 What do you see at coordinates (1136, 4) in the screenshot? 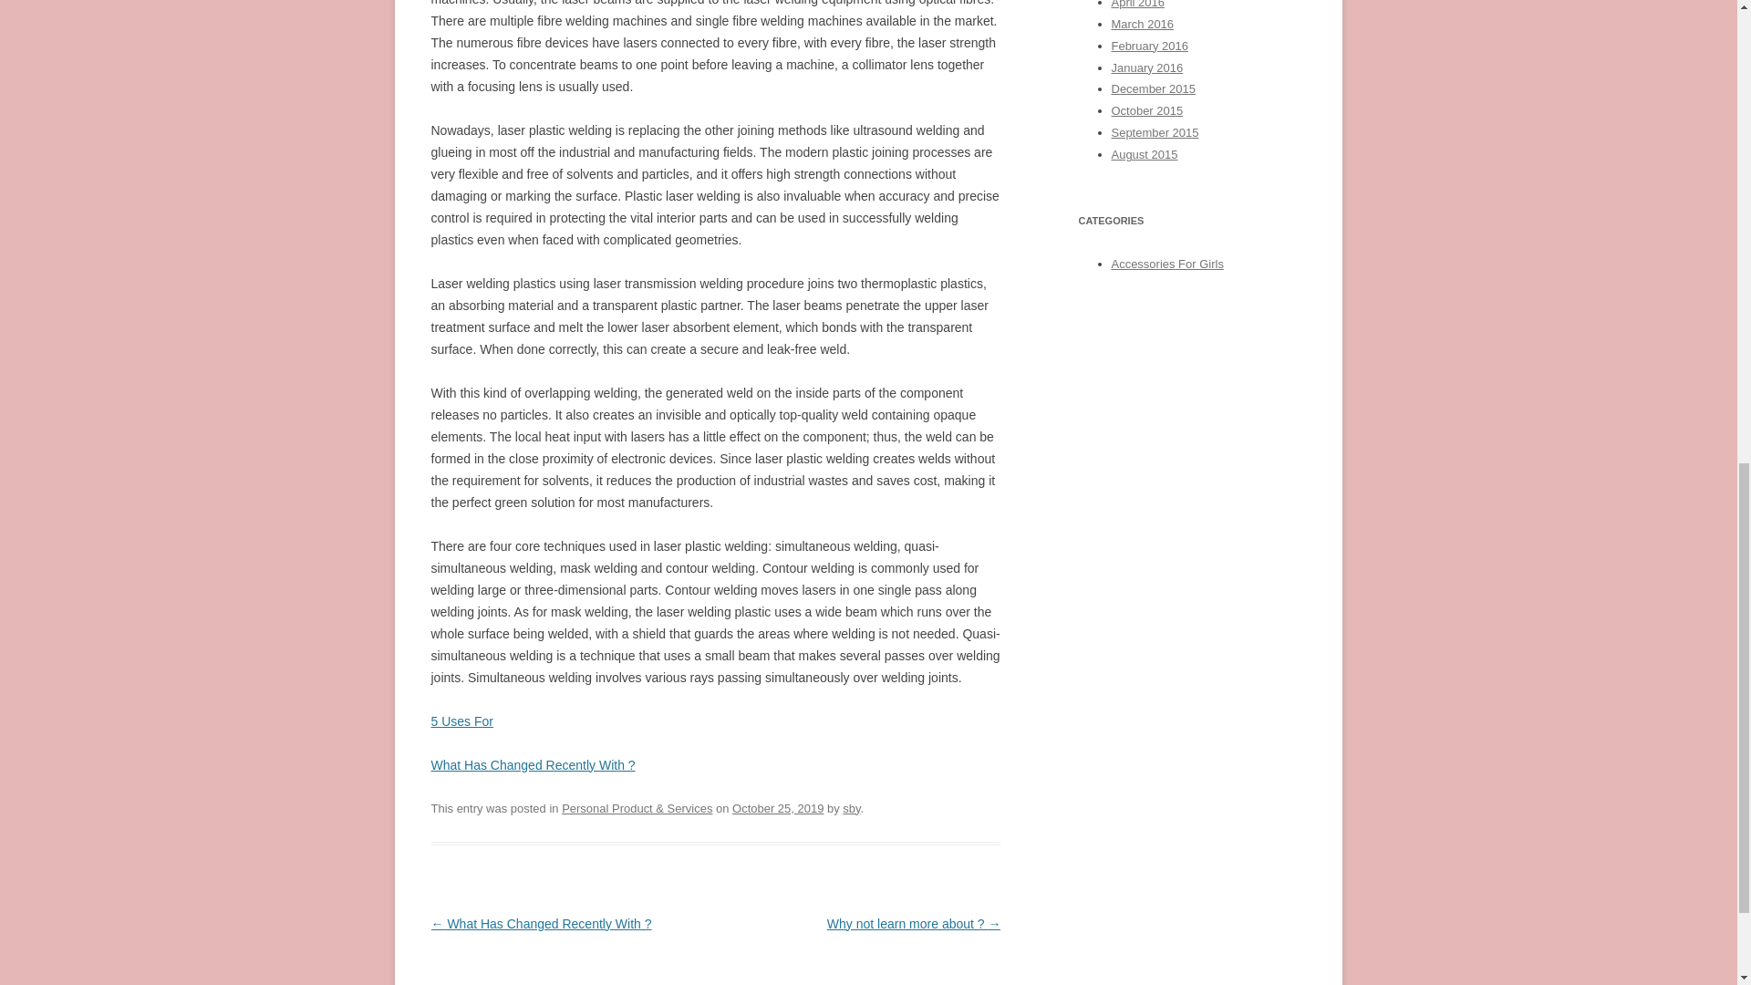
I see `April 2016` at bounding box center [1136, 4].